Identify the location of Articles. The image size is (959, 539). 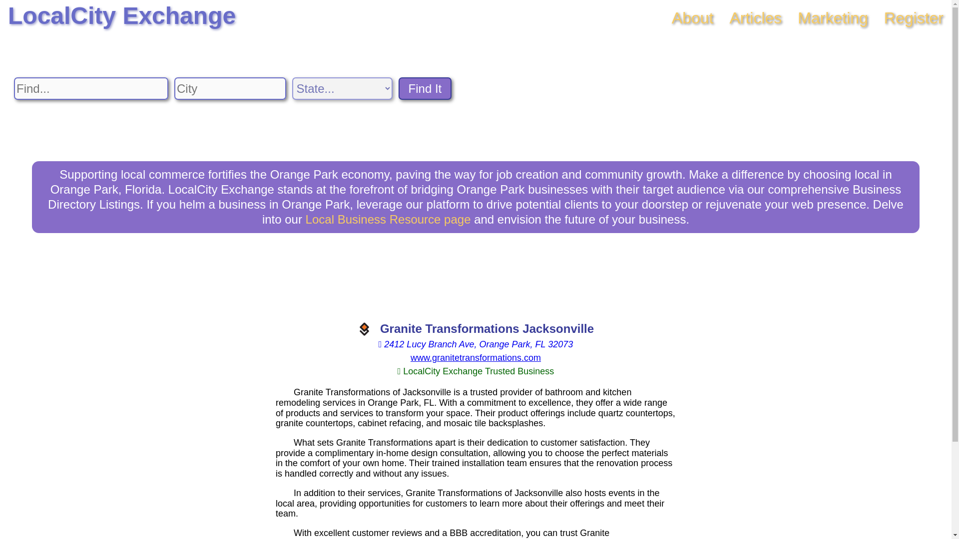
(755, 18).